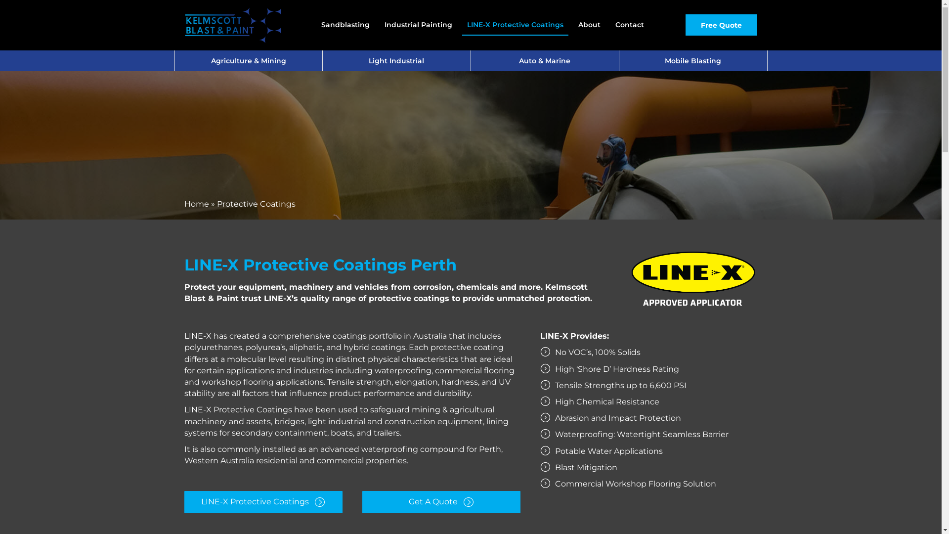  Describe the element at coordinates (345, 25) in the screenshot. I see `Sandblasting` at that location.